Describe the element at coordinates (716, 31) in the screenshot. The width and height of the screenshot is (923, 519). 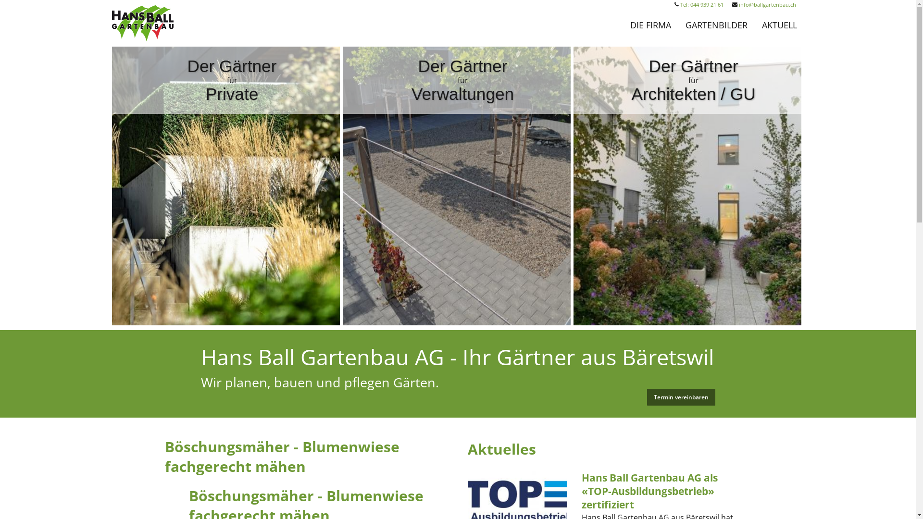
I see `GARTENBILDER` at that location.